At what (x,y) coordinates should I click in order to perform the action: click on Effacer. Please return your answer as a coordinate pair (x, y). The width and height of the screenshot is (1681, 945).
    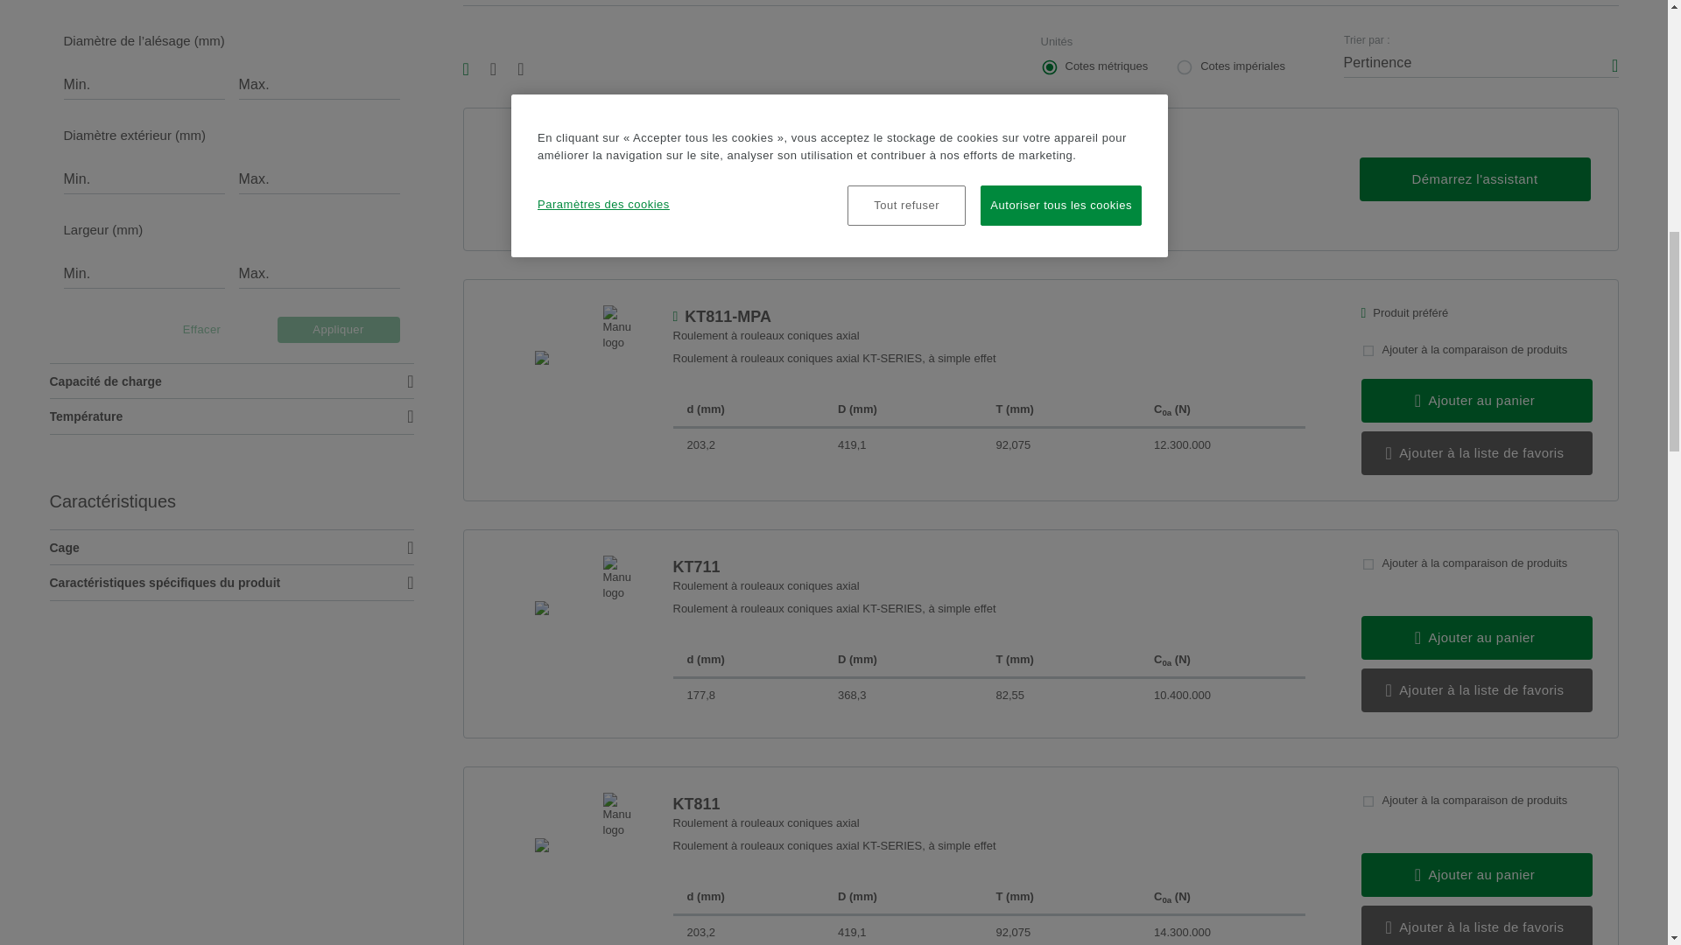
    Looking at the image, I should click on (200, 329).